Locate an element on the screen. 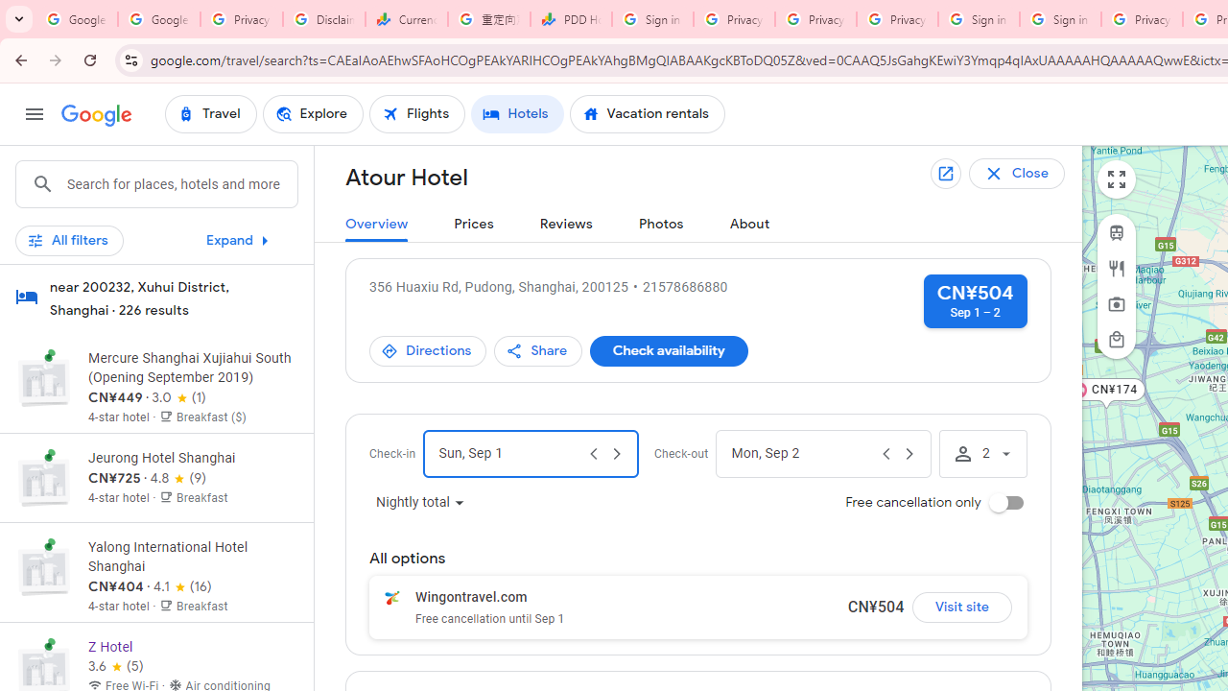 The height and width of the screenshot is (691, 1228). Open in new tab is located at coordinates (945, 173).